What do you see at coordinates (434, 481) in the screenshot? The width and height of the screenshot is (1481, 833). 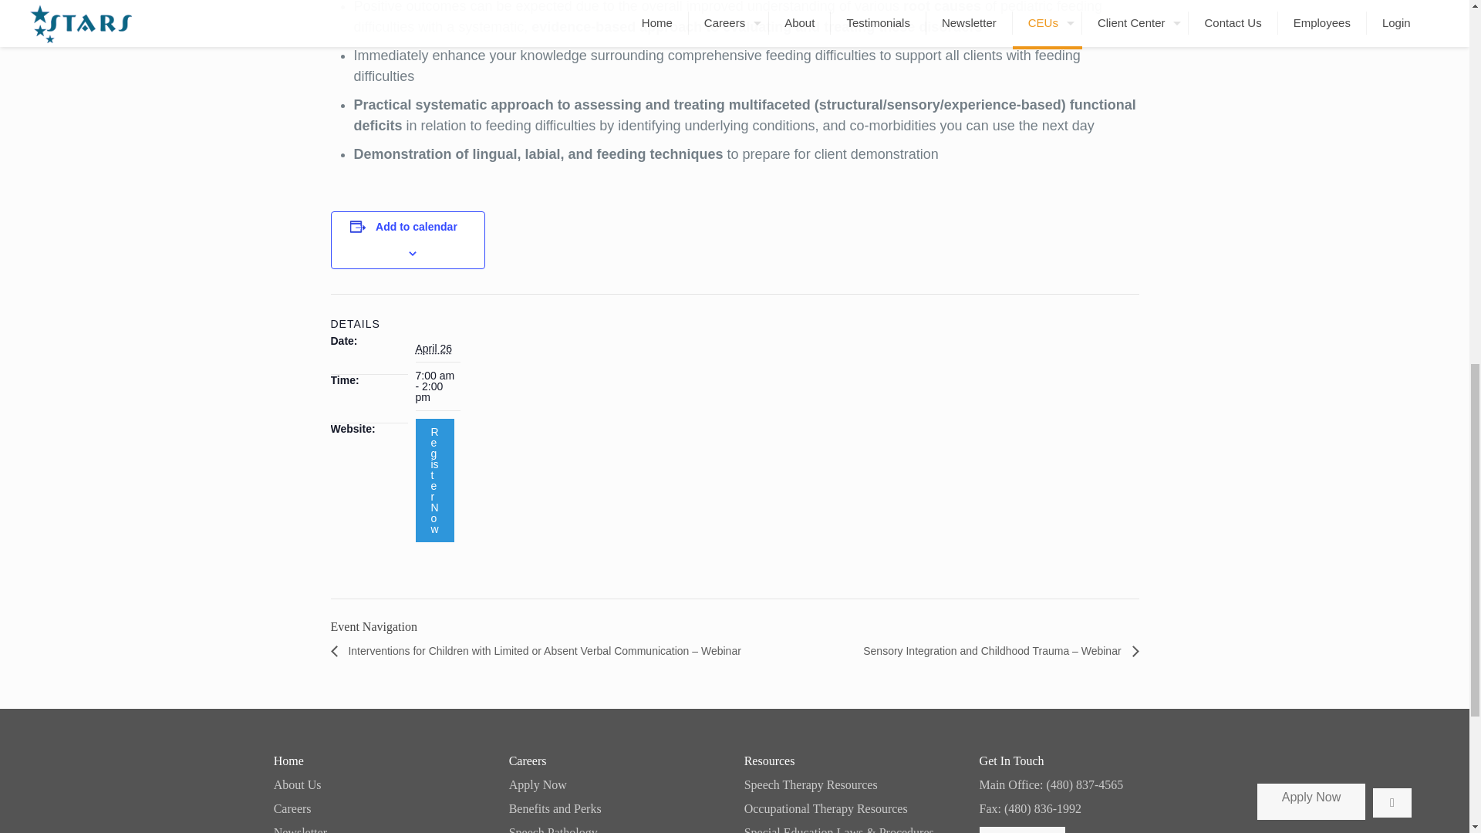 I see `Register Now` at bounding box center [434, 481].